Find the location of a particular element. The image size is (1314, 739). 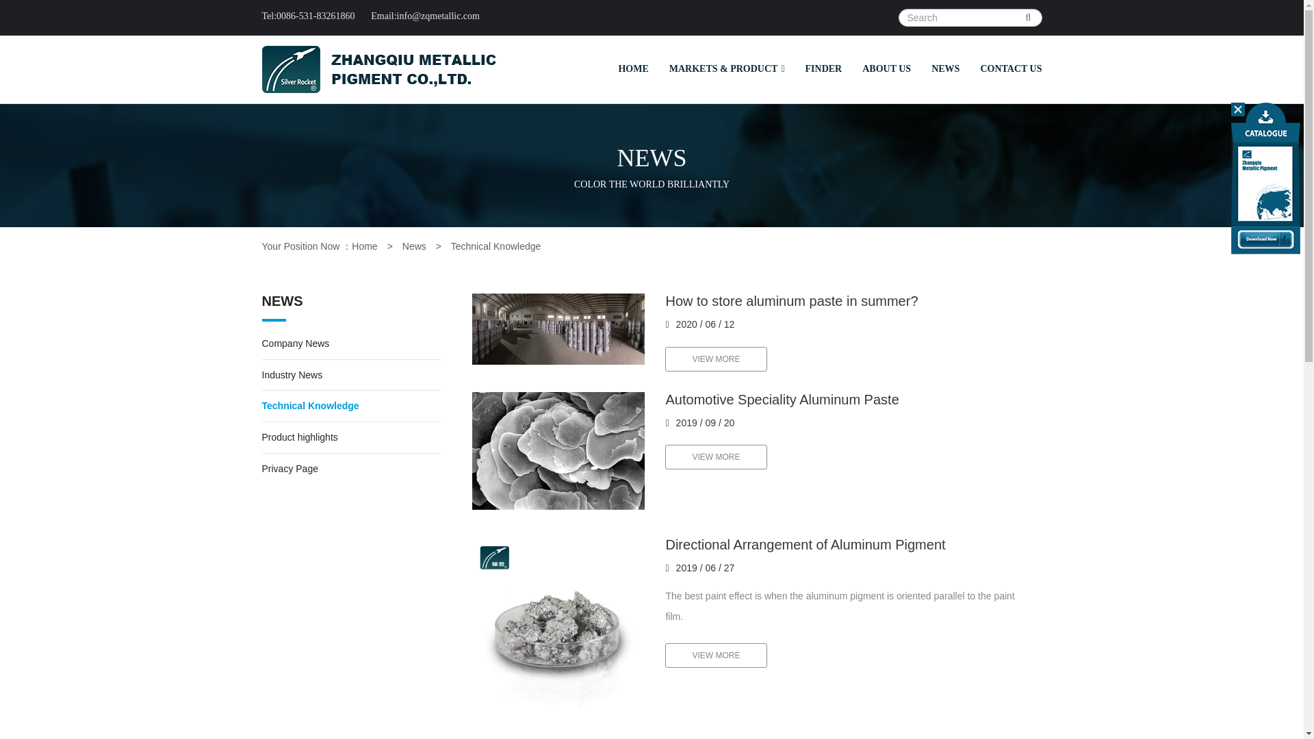

Zhangqiu Metallic Pigment Co.,LTD. is located at coordinates (378, 69).